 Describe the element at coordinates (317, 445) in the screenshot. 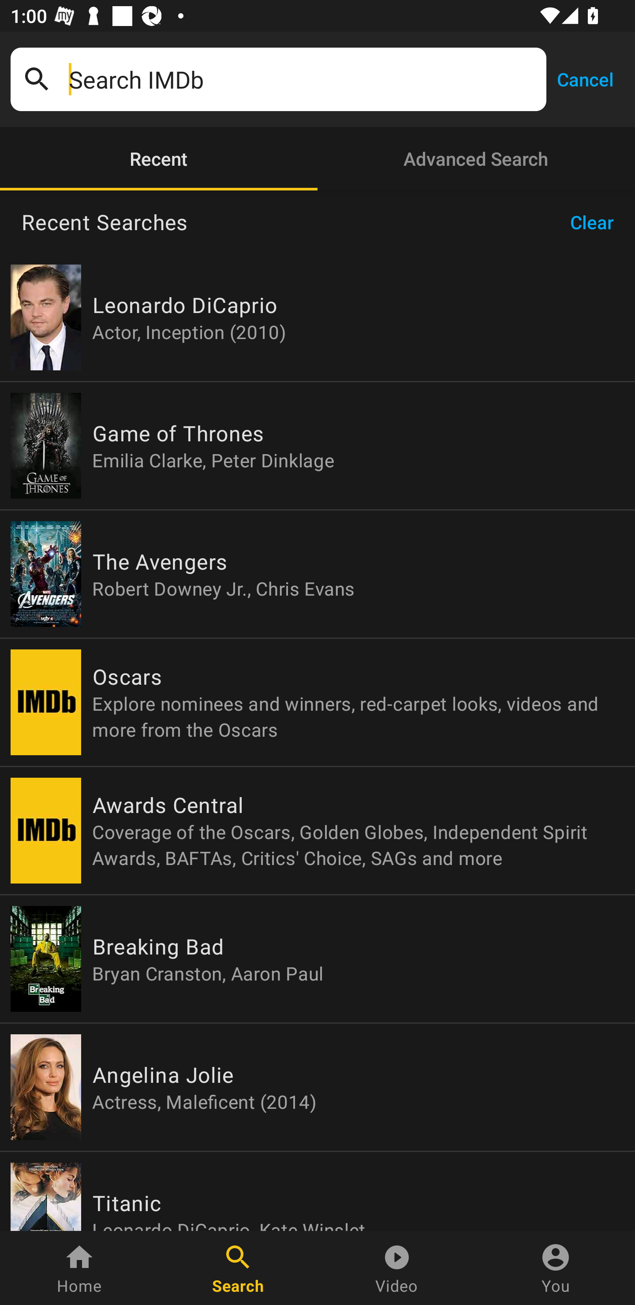

I see `Game of Thrones Emilia Clarke, Peter Dinklage` at that location.